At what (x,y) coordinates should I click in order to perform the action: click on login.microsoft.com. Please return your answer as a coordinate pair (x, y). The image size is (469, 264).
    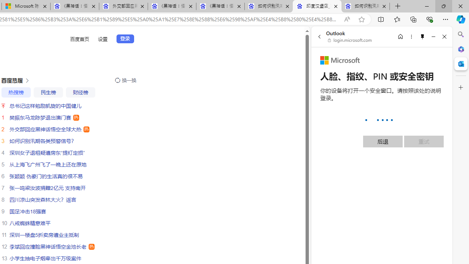
    Looking at the image, I should click on (350, 40).